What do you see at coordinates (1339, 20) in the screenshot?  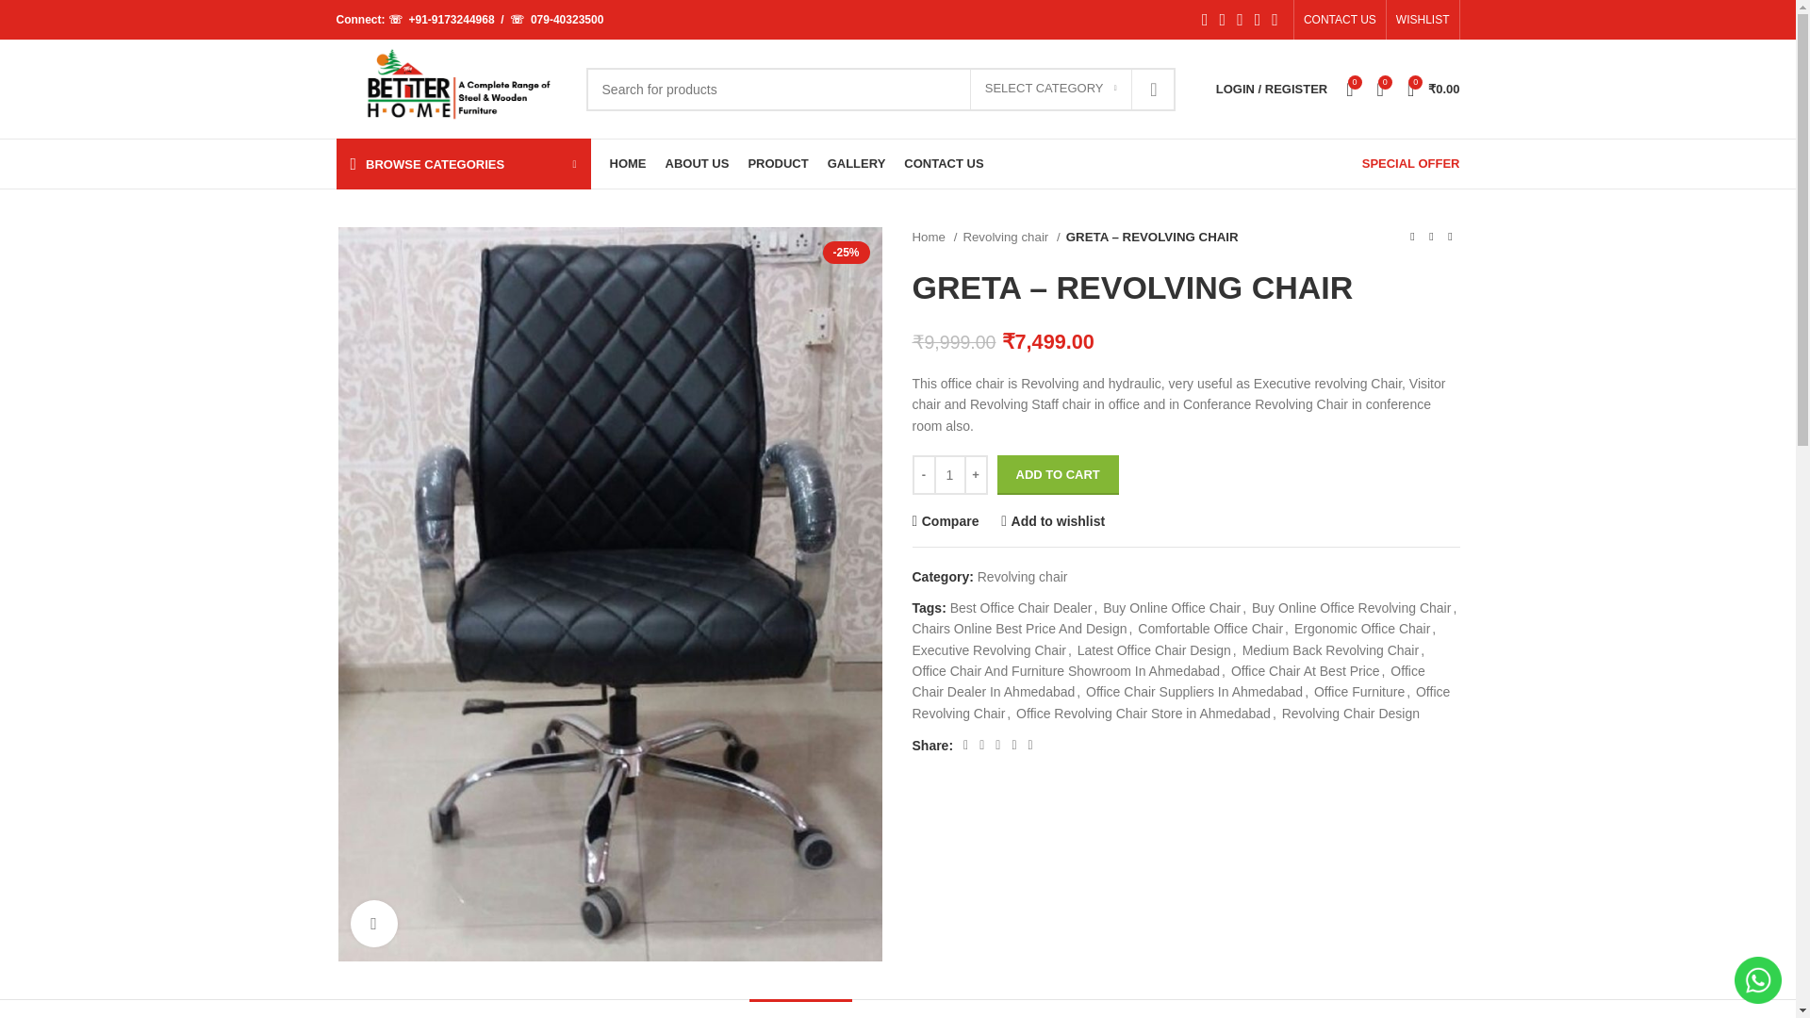 I see `CONTACT US` at bounding box center [1339, 20].